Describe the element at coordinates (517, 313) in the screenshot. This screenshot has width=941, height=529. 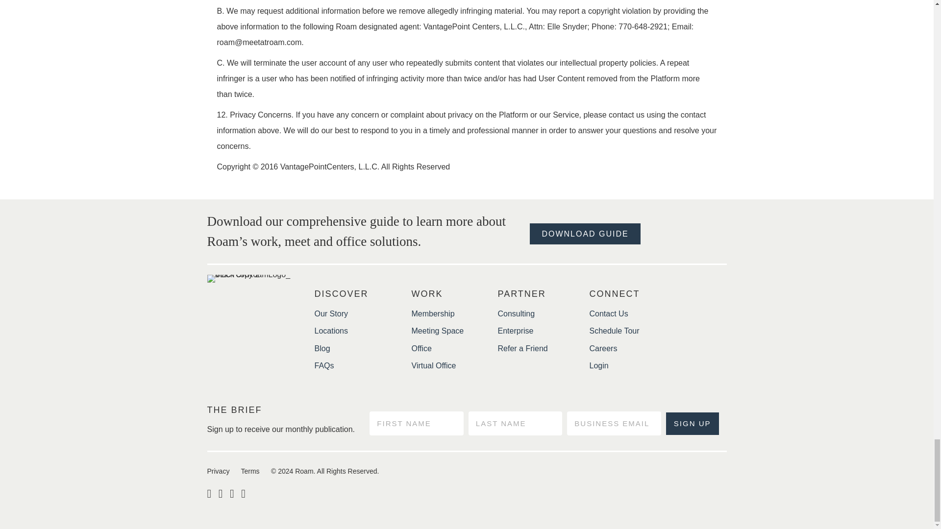
I see `Consulting` at that location.